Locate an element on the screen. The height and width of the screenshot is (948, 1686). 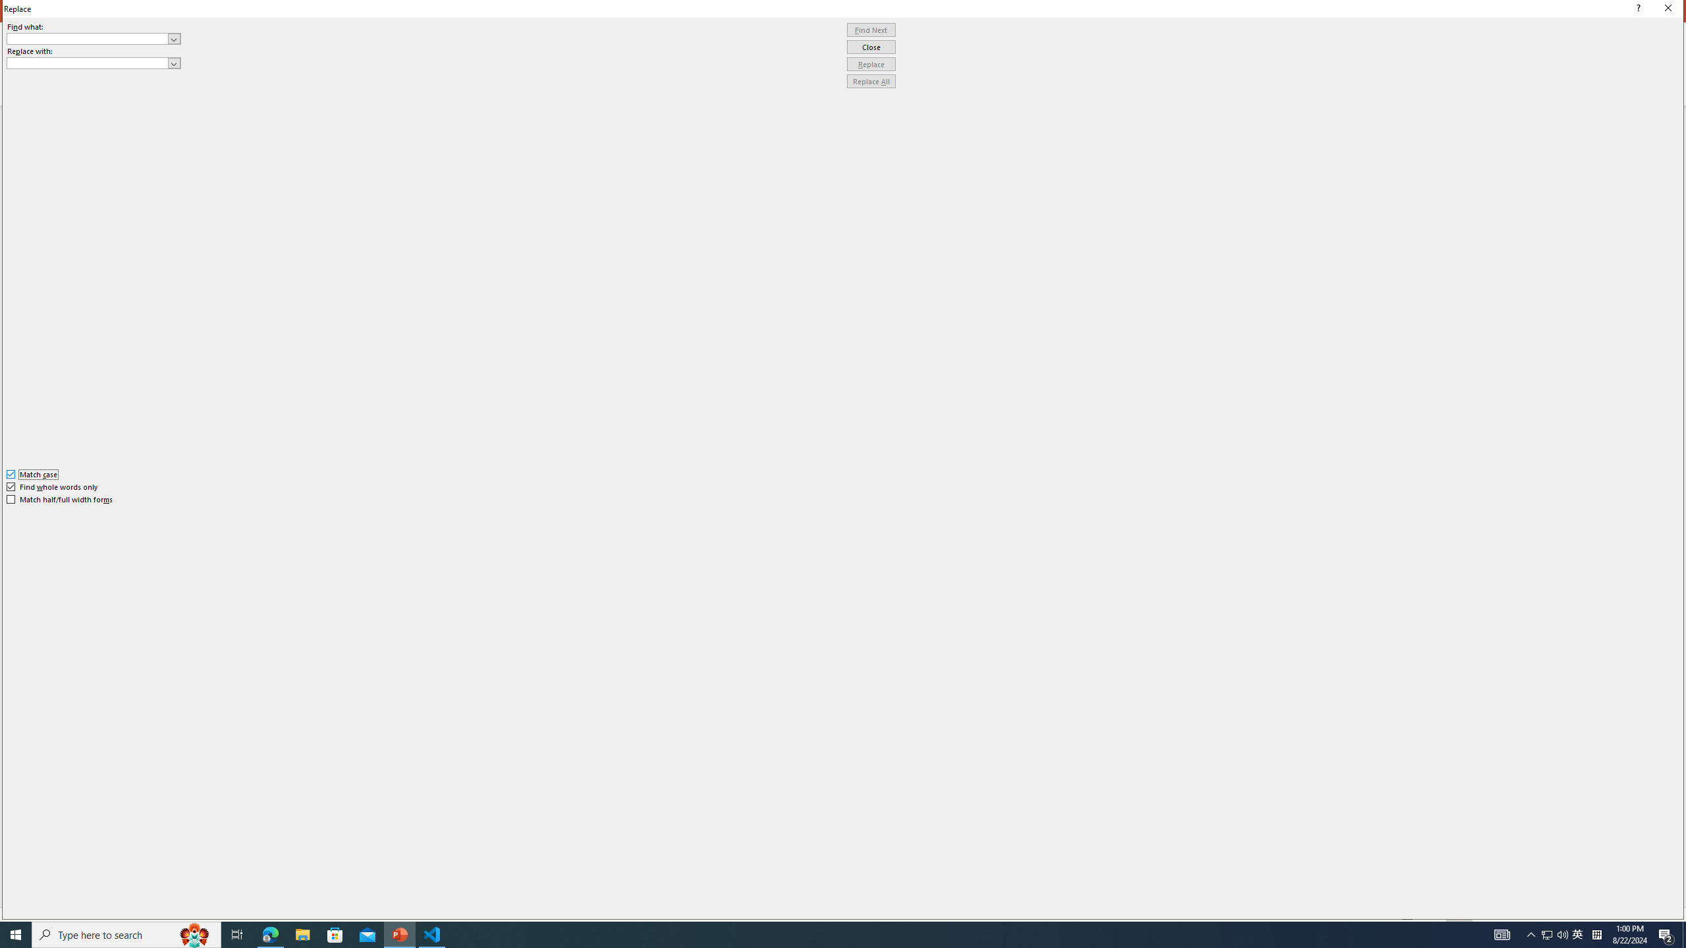
Find whole words only is located at coordinates (53, 487).